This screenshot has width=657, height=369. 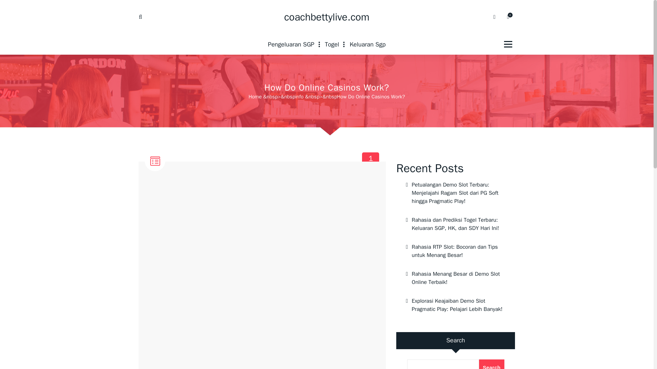 I want to click on coachbettylive.com, so click(x=326, y=17).